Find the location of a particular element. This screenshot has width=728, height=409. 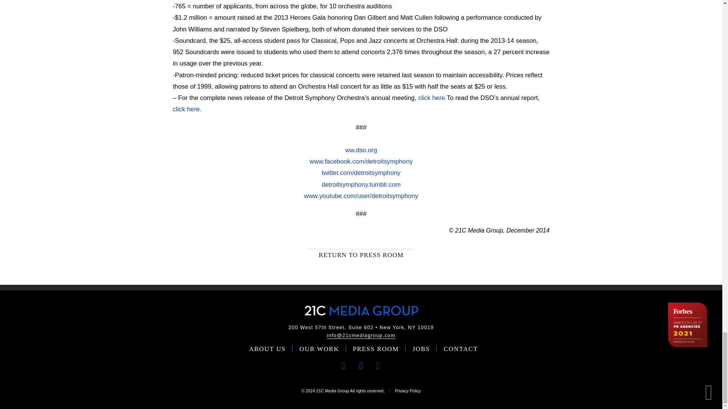

ABOUT US is located at coordinates (267, 349).